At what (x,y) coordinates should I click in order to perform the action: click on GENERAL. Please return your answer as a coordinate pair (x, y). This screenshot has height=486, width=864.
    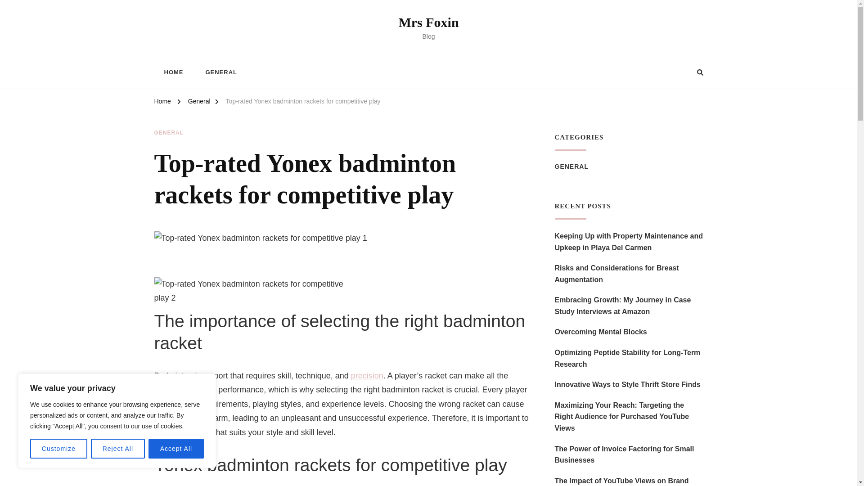
    Looking at the image, I should click on (168, 133).